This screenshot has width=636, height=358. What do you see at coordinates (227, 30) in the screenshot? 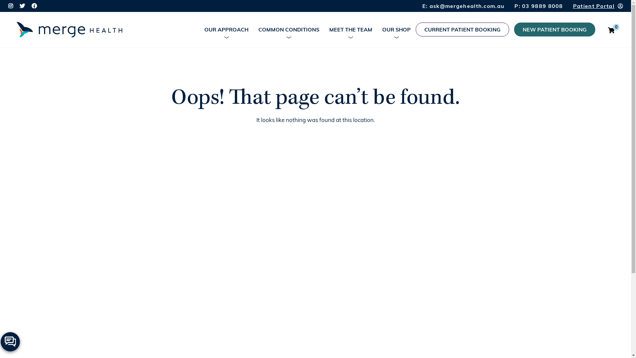
I see `OUR APPROACH` at bounding box center [227, 30].